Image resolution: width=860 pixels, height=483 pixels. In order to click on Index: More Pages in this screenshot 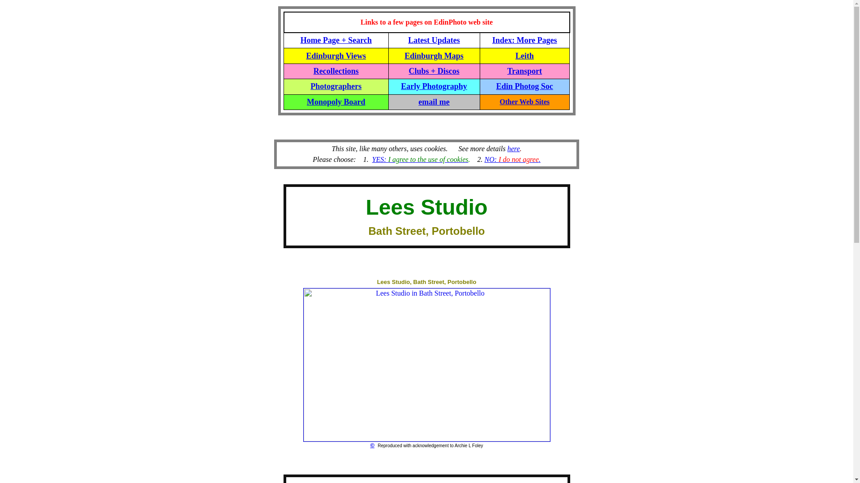, I will do `click(525, 40)`.